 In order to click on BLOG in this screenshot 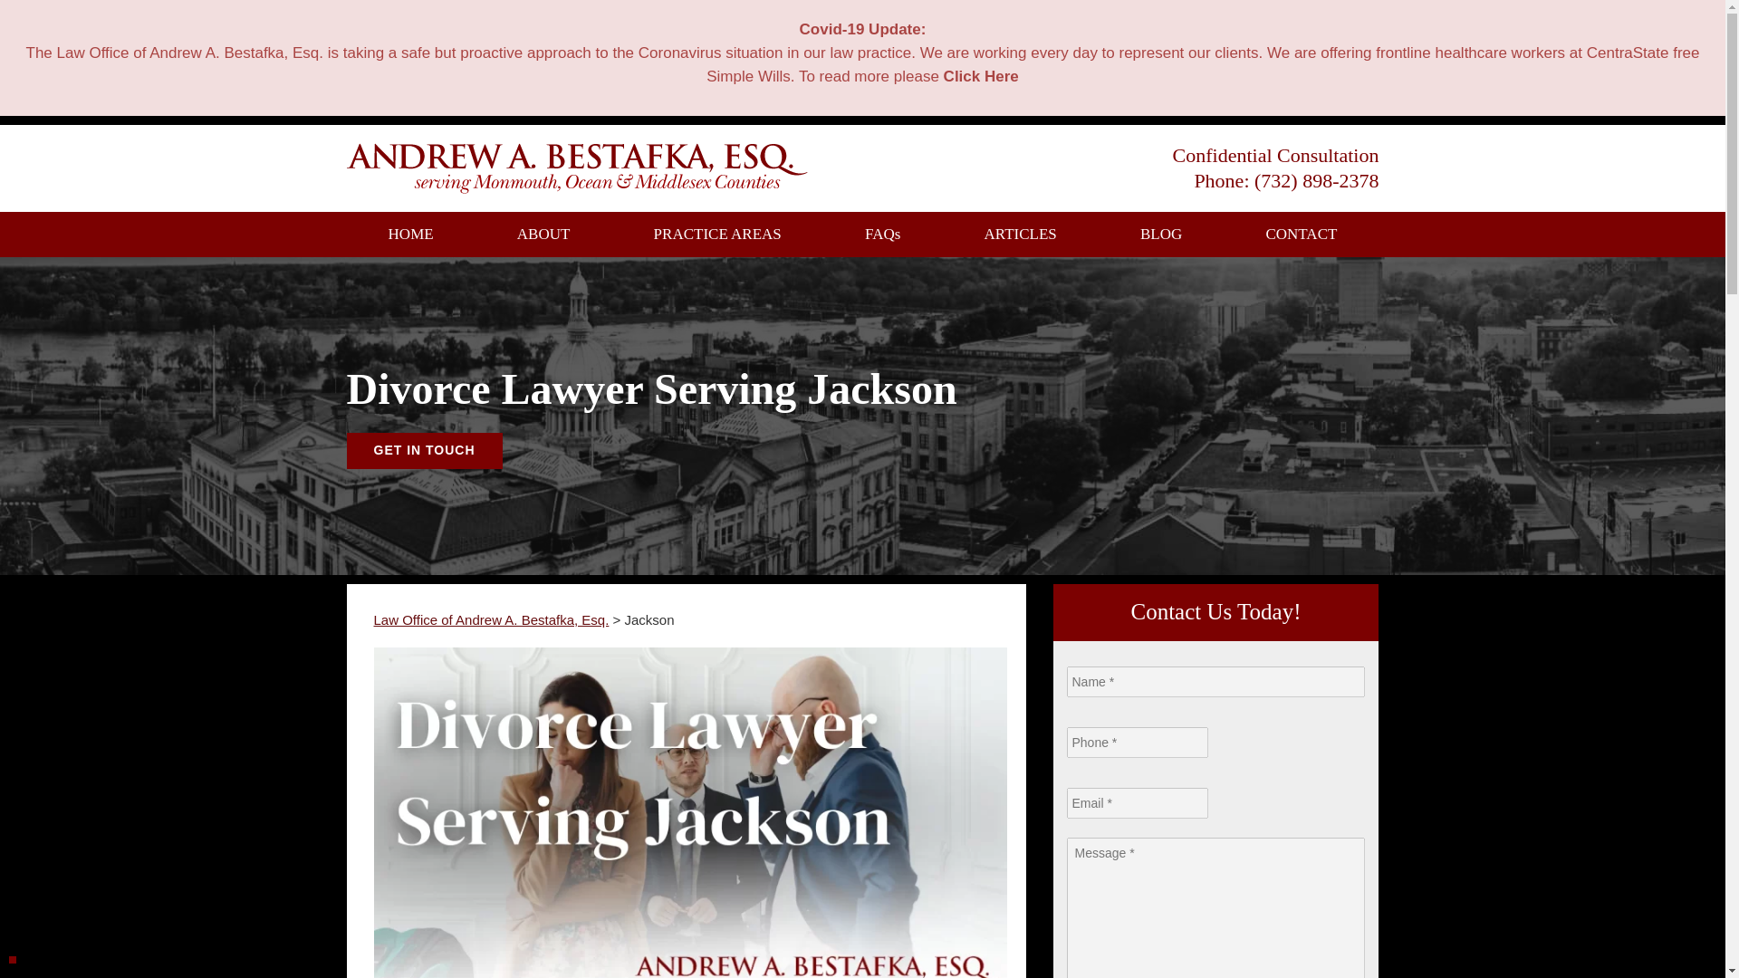, I will do `click(1161, 235)`.